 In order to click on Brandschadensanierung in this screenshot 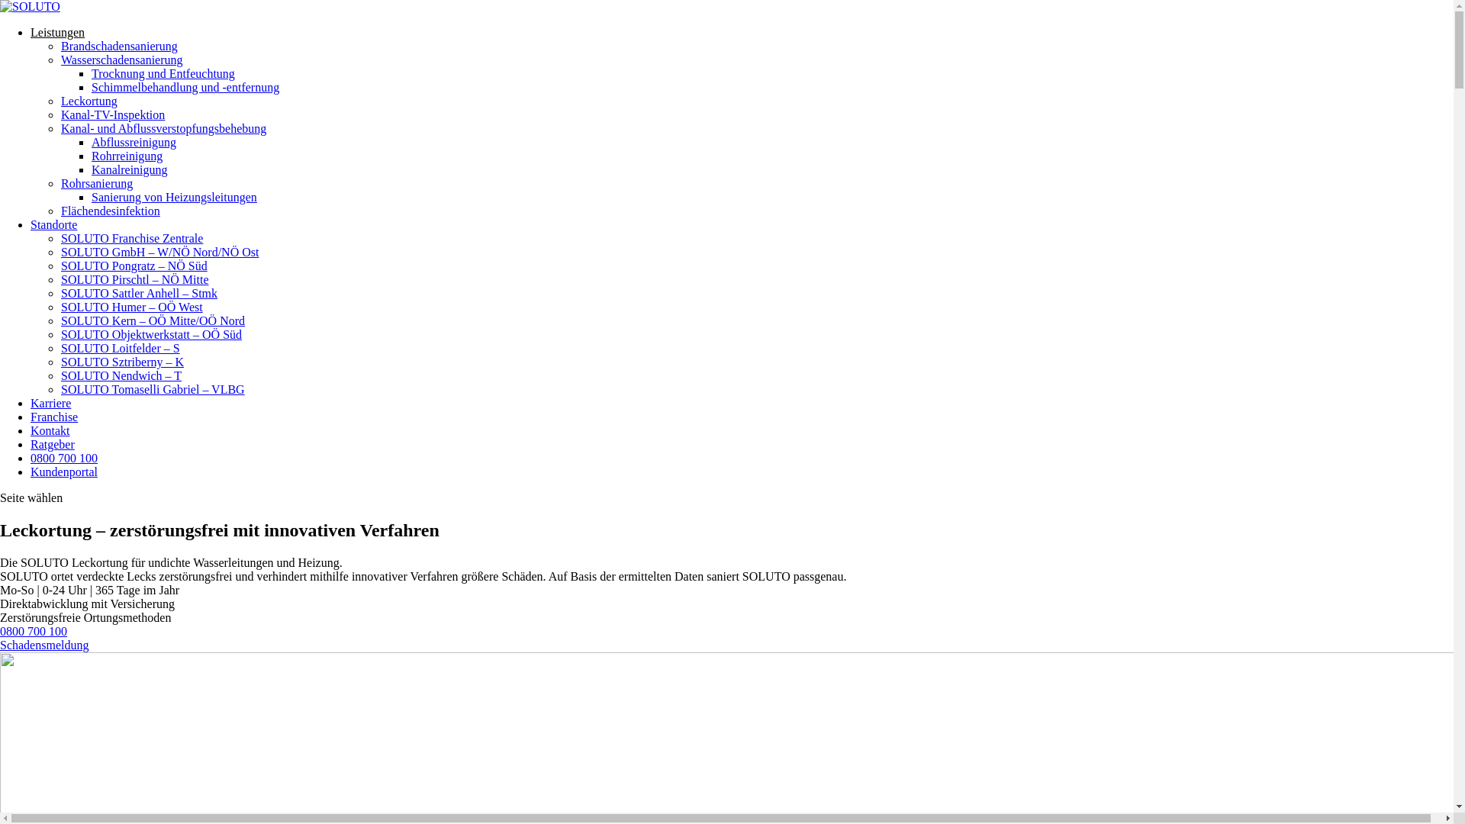, I will do `click(119, 46)`.